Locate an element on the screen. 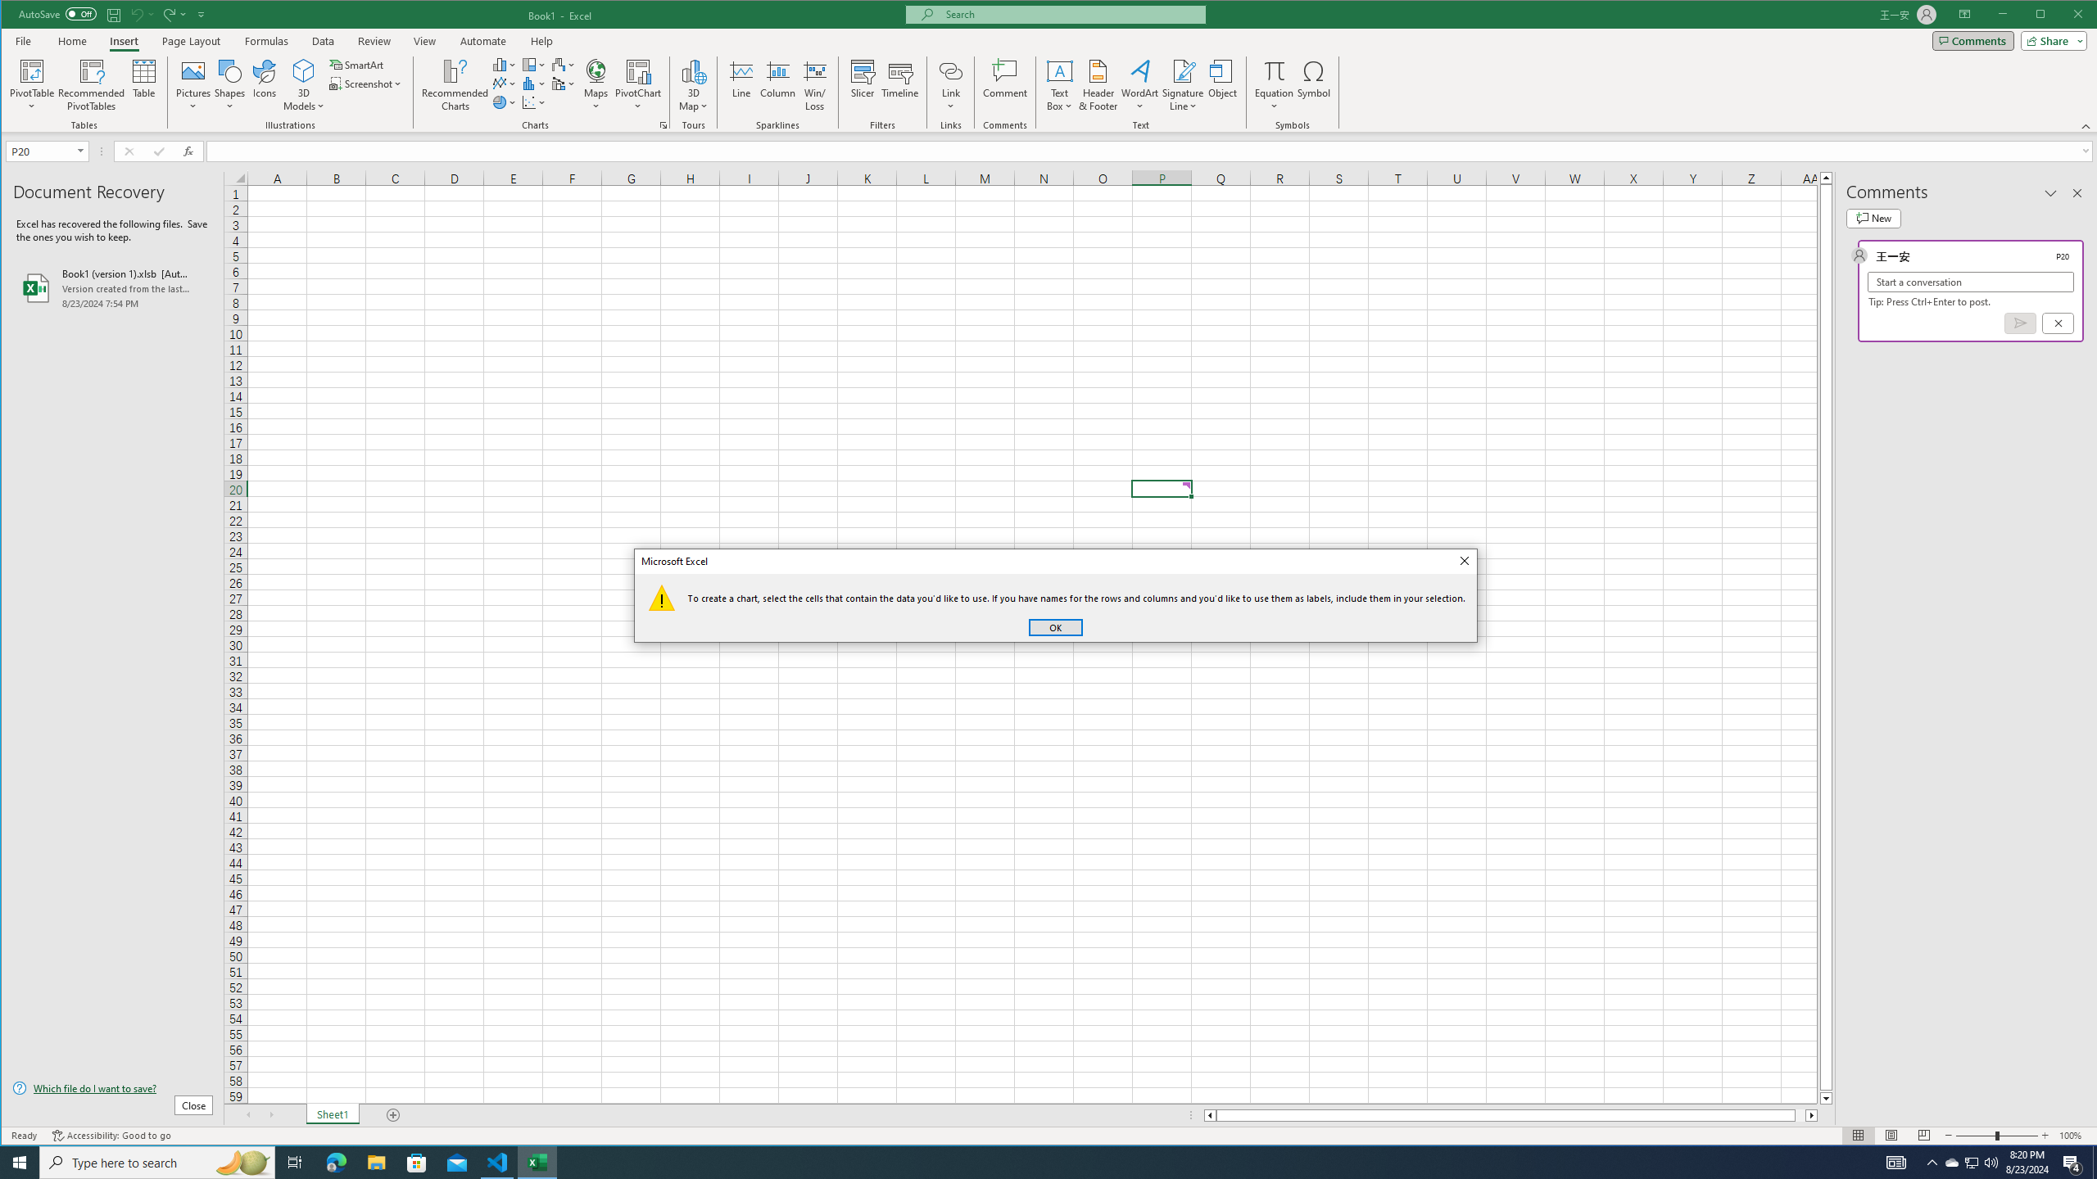 The width and height of the screenshot is (2097, 1179). Save is located at coordinates (114, 14).